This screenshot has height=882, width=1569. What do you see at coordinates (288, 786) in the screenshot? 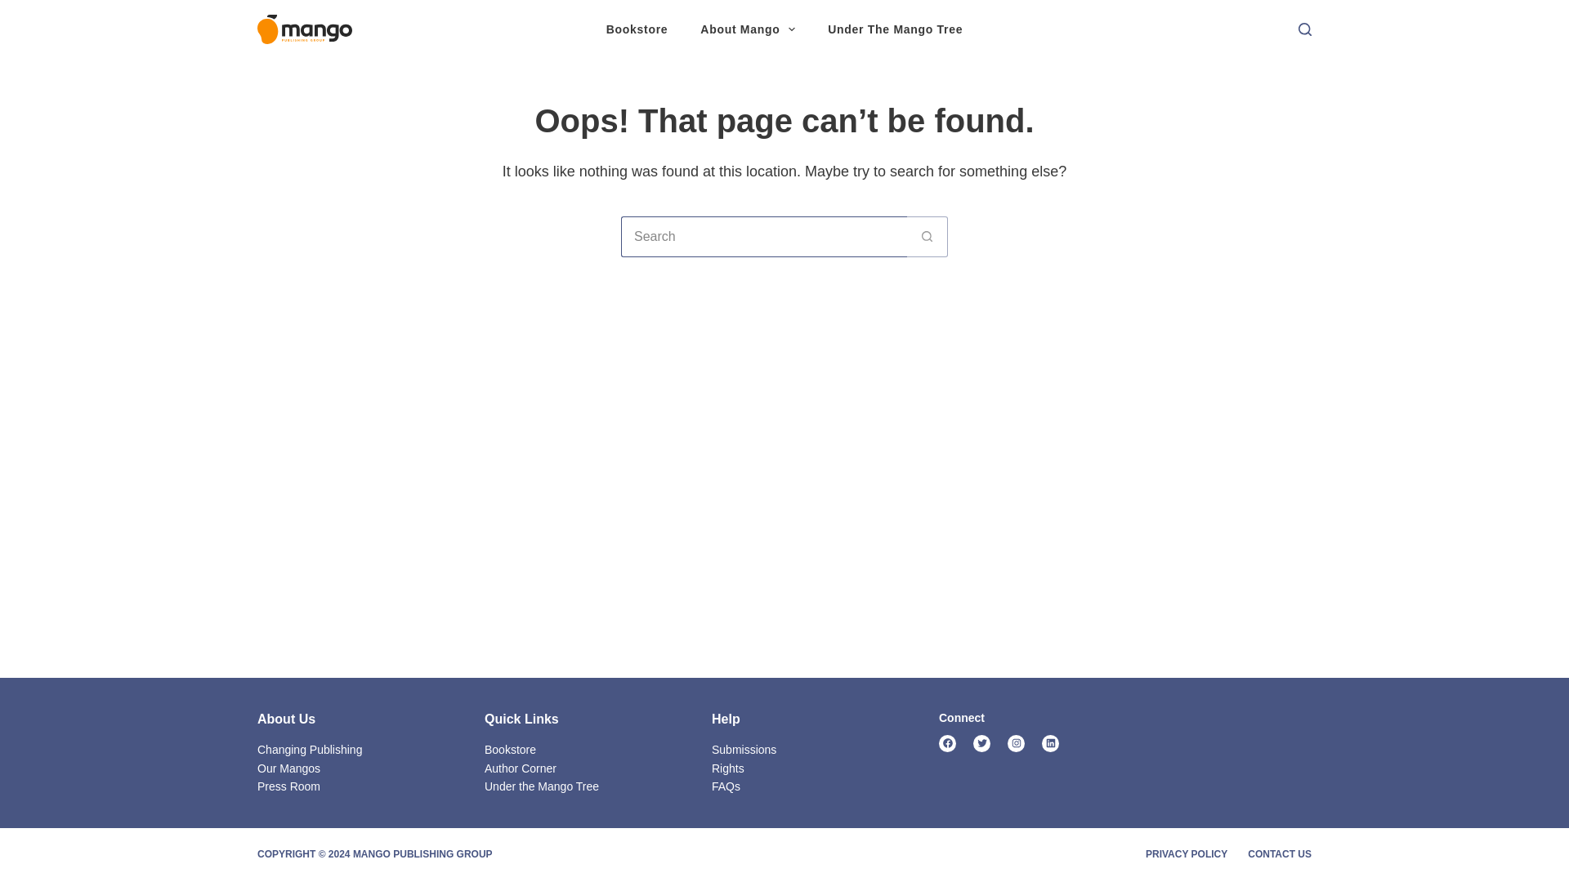
I see `Press Room` at bounding box center [288, 786].